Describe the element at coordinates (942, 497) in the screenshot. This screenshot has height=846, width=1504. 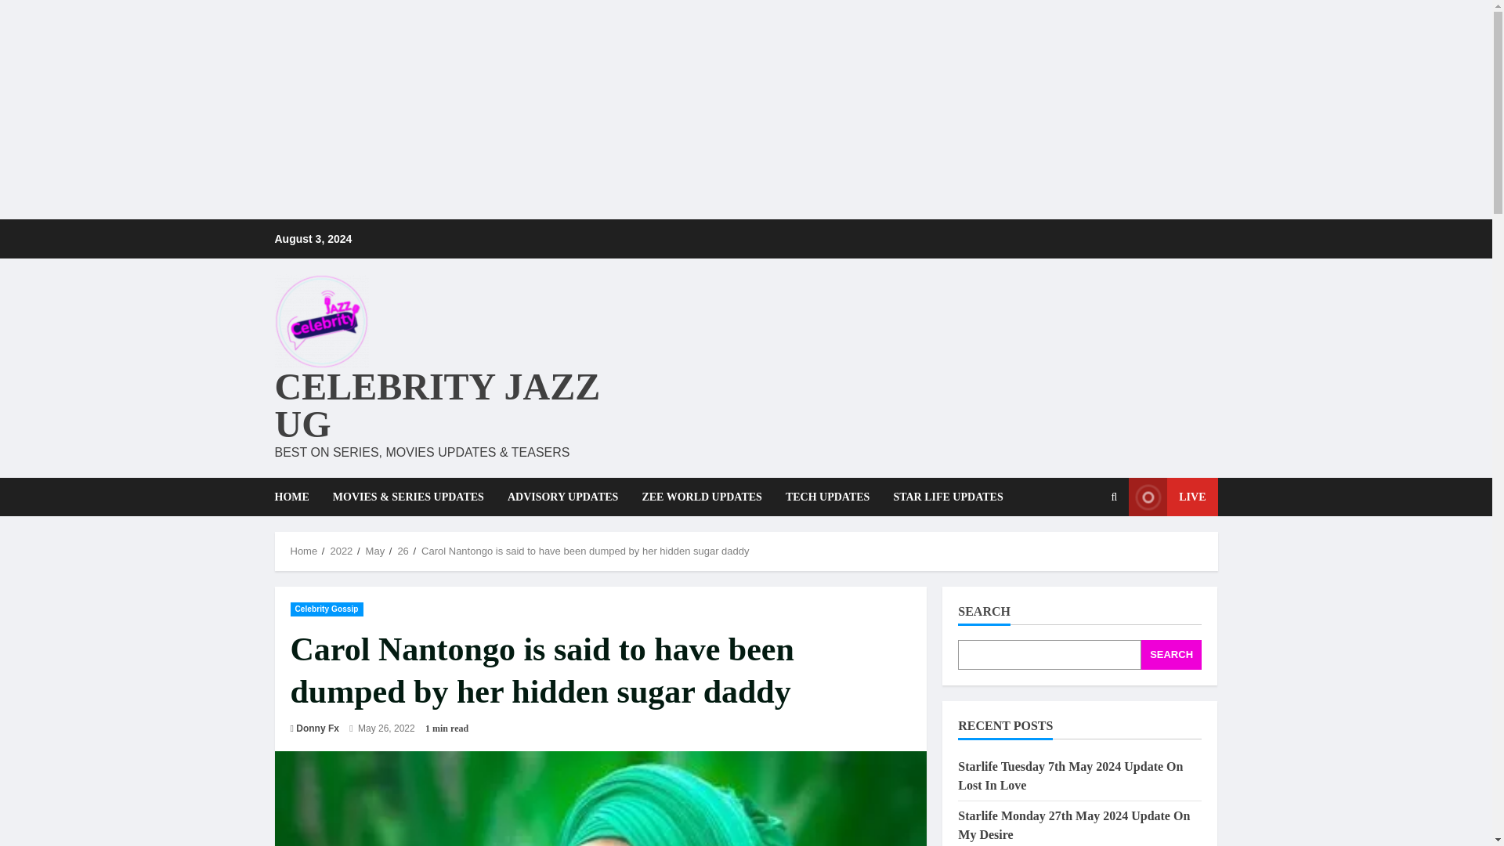
I see `STAR LIFE UPDATES` at that location.